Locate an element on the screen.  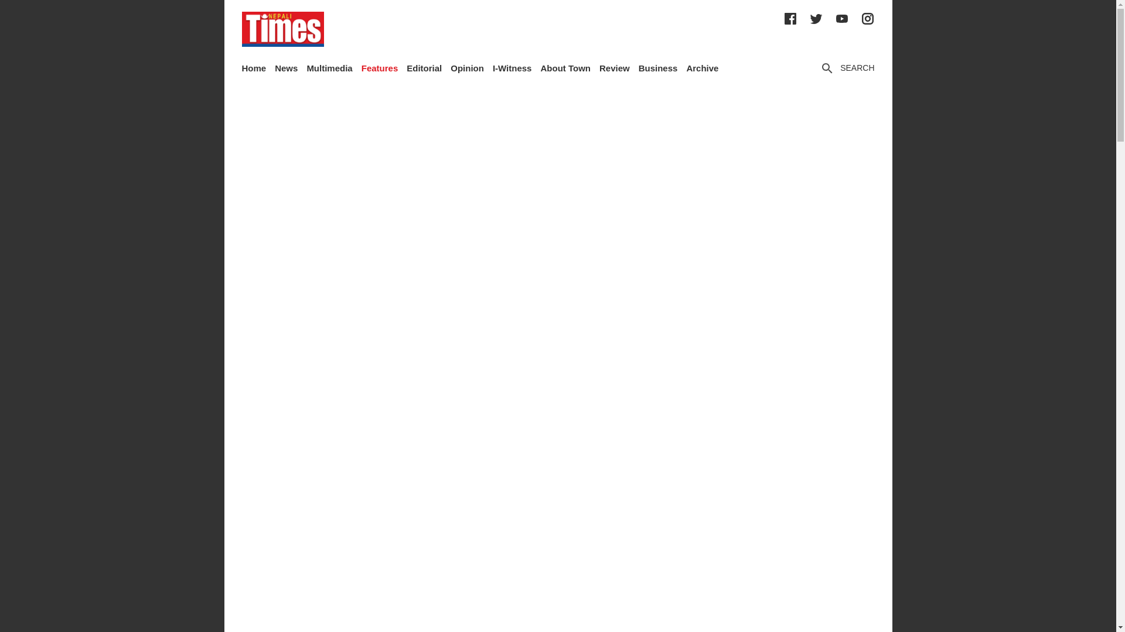
About Town is located at coordinates (565, 68).